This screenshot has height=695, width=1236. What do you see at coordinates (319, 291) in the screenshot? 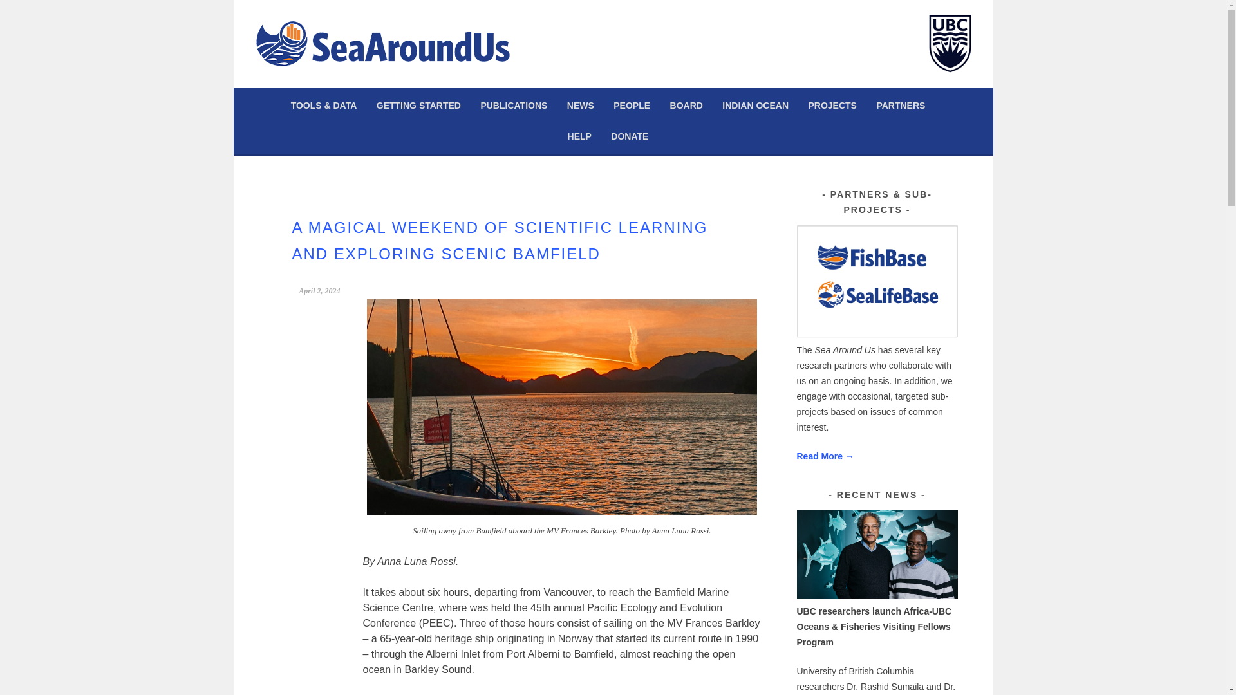
I see `April 2, 2024` at bounding box center [319, 291].